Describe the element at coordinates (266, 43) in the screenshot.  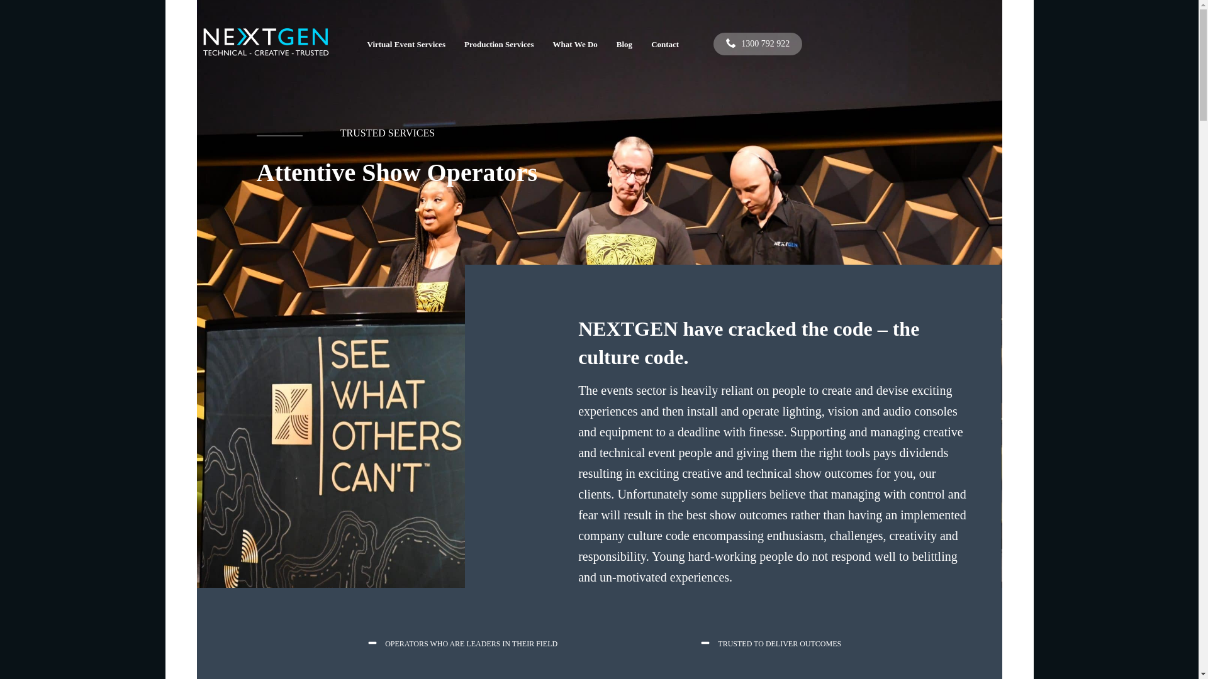
I see `Event Audio Visual Hire` at that location.